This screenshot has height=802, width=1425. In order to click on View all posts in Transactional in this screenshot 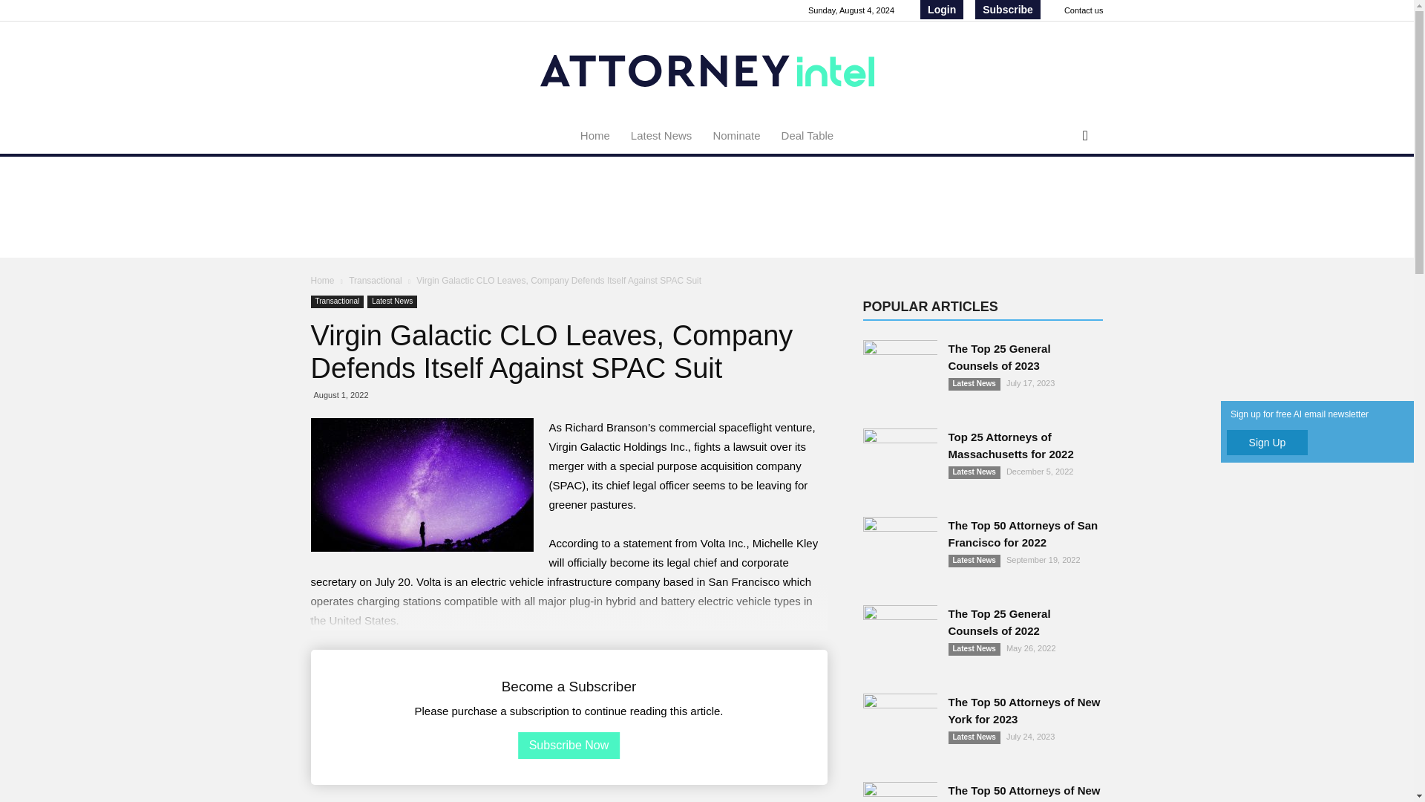, I will do `click(377, 281)`.